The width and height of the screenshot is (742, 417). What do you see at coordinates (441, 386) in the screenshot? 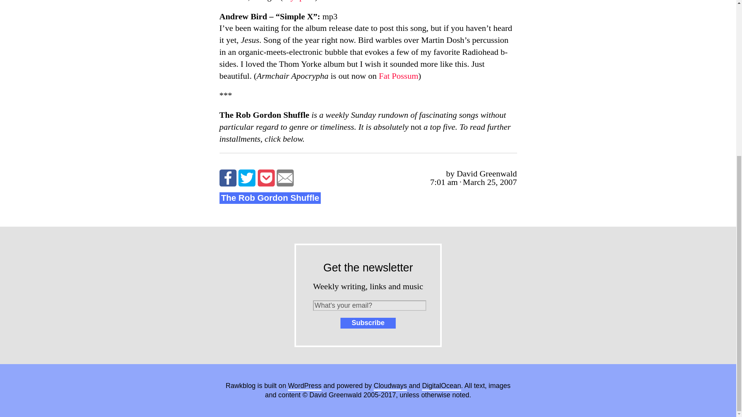
I see `DigitalOcean` at bounding box center [441, 386].